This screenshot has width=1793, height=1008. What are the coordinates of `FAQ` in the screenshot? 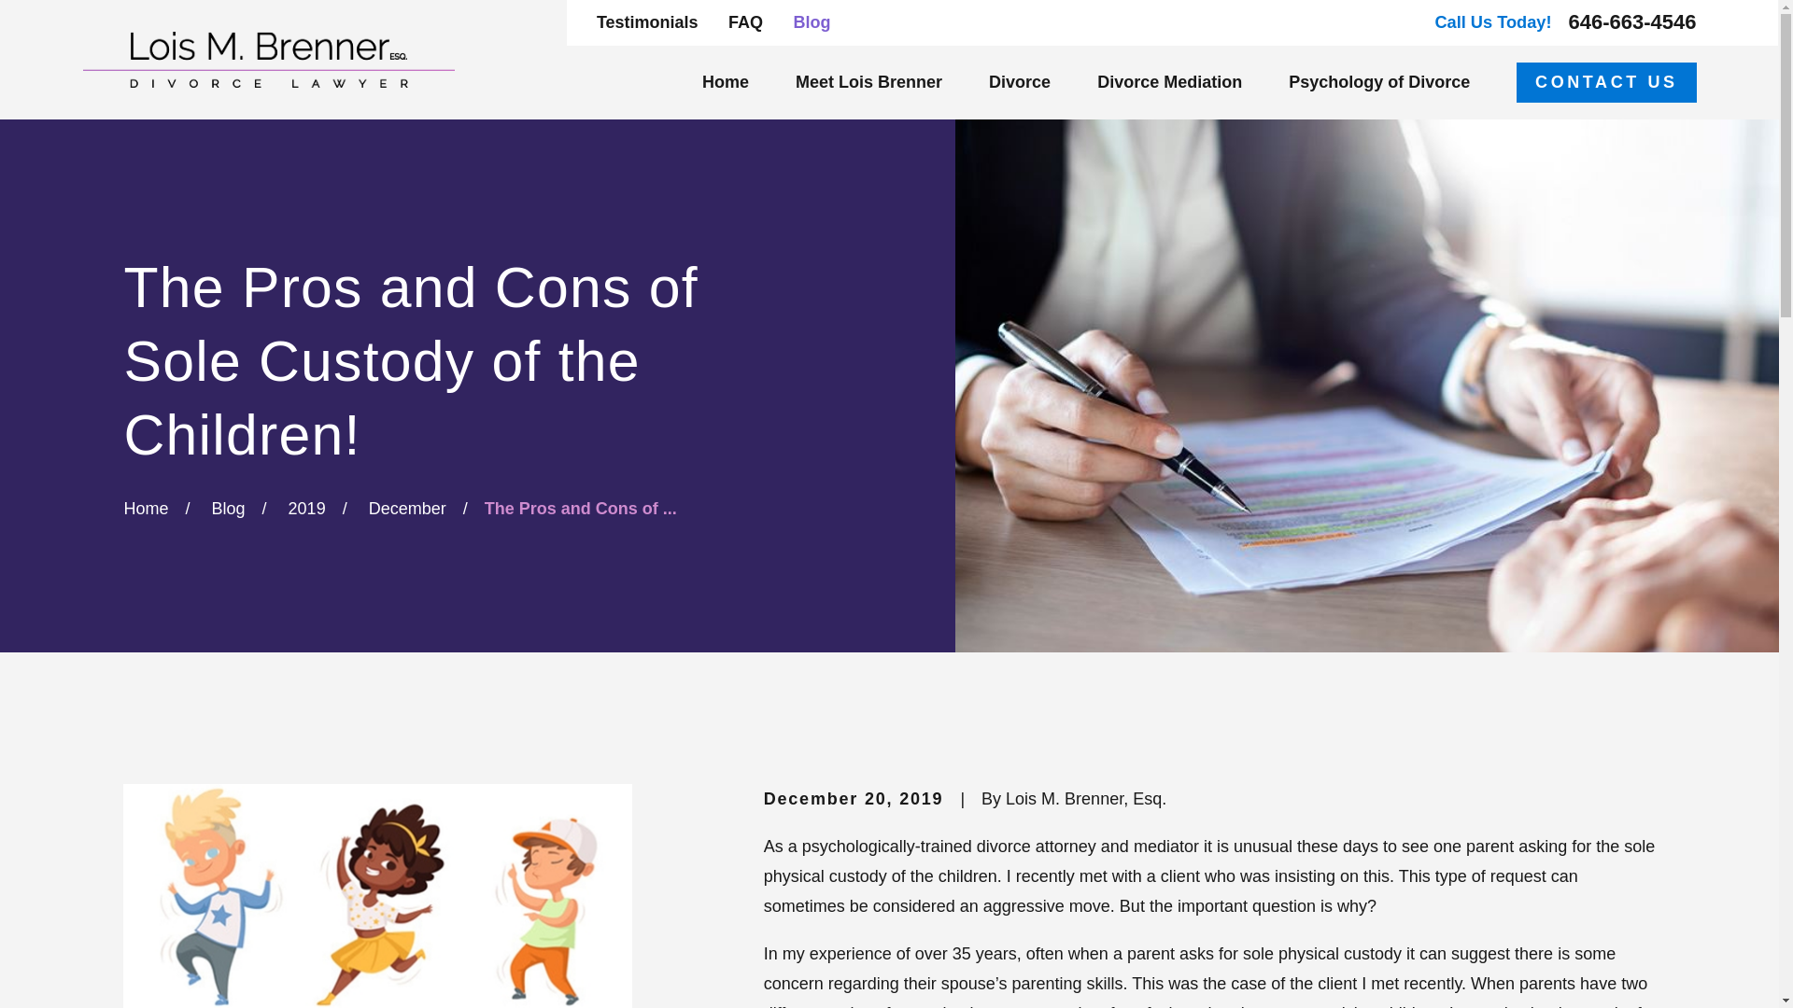 It's located at (745, 22).